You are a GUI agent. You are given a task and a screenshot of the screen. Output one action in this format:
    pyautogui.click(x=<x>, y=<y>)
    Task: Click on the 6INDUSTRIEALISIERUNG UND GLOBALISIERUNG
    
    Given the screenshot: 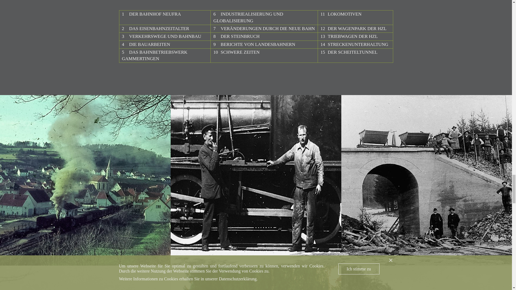 What is the action you would take?
    pyautogui.click(x=248, y=17)
    